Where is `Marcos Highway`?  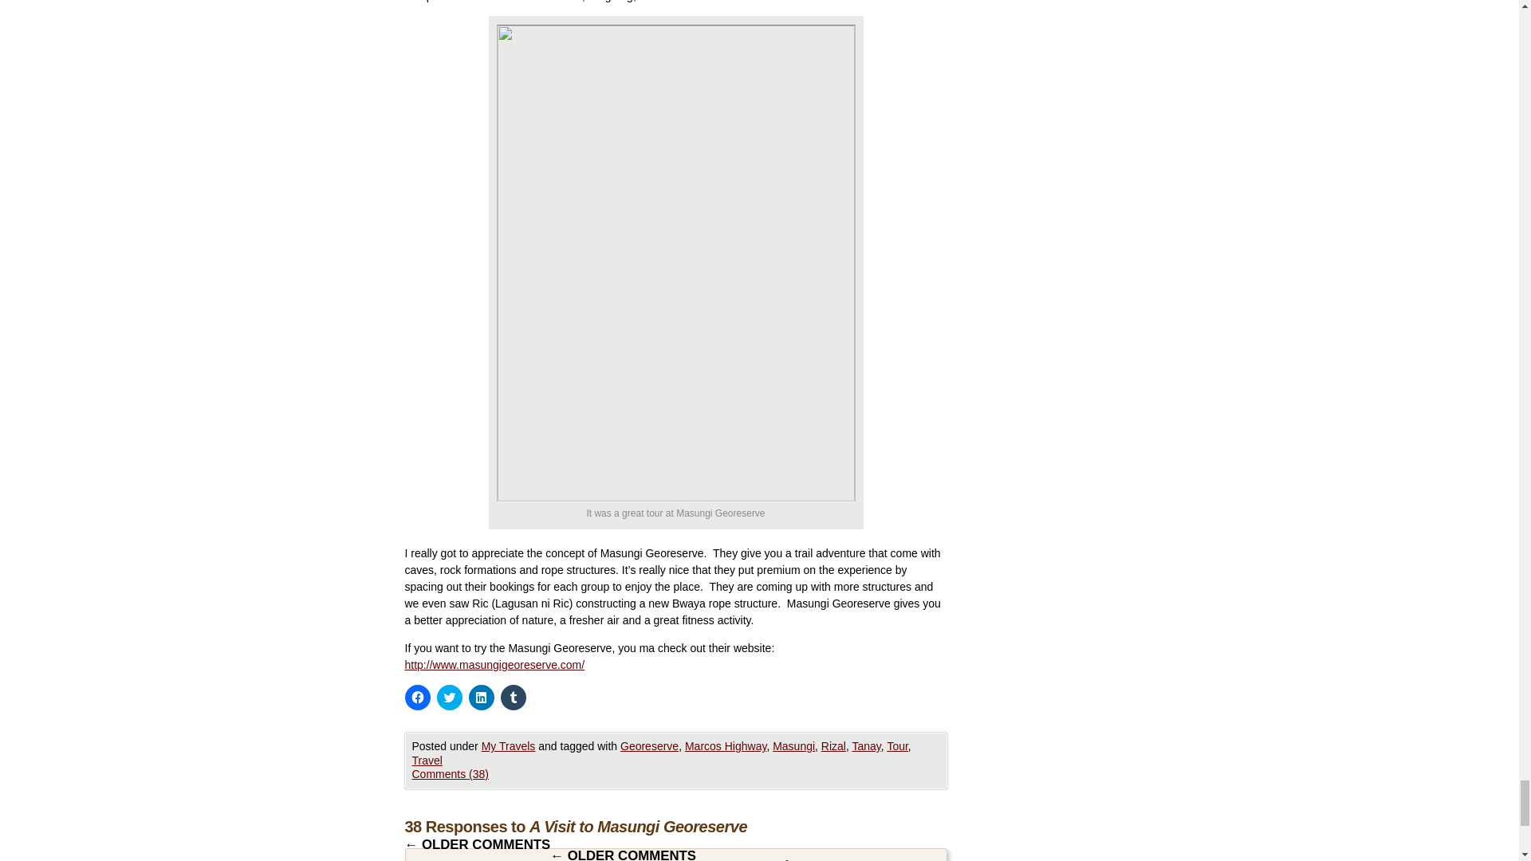
Marcos Highway is located at coordinates (726, 745).